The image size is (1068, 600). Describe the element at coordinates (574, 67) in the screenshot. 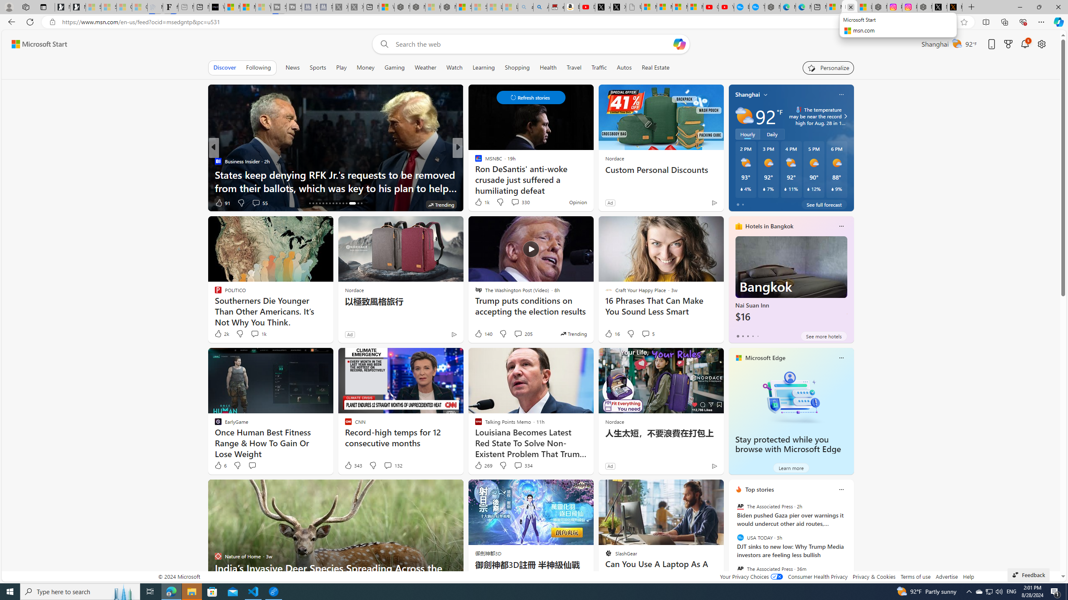

I see `Travel` at that location.